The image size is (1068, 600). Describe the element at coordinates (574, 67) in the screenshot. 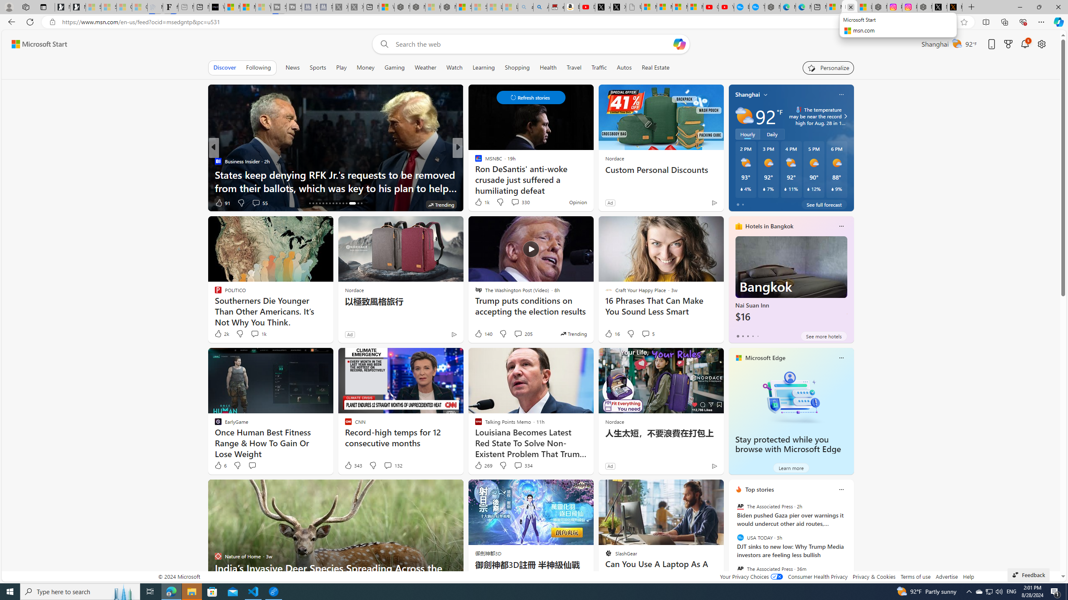

I see `Travel` at that location.